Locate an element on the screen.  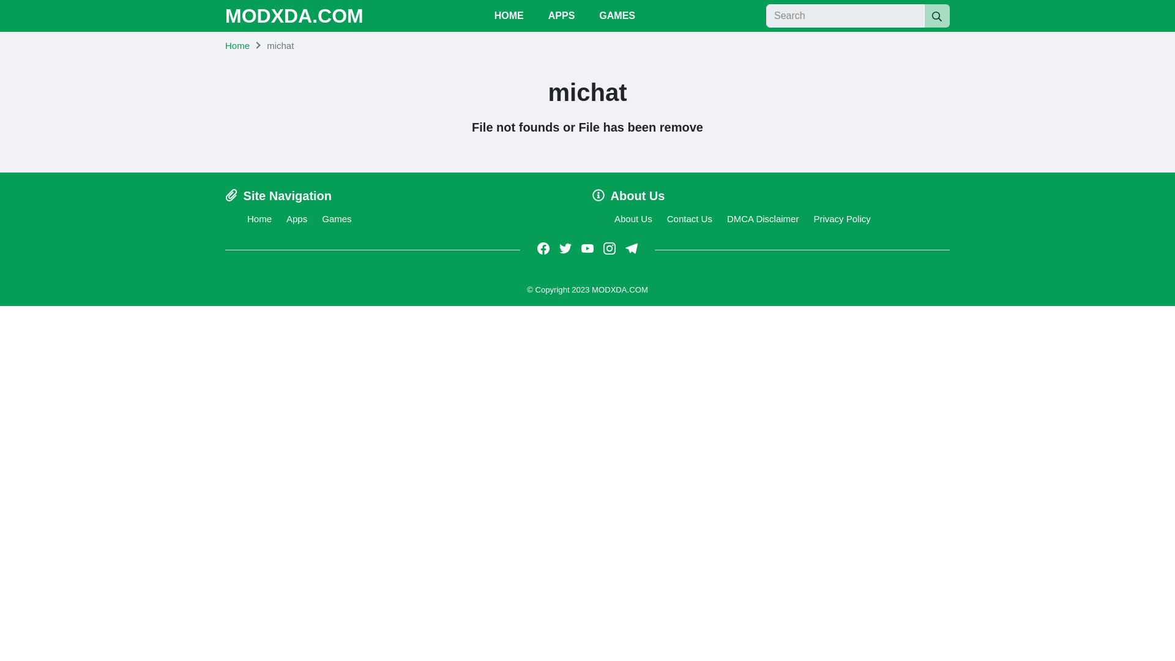
About Us is located at coordinates (633, 218).